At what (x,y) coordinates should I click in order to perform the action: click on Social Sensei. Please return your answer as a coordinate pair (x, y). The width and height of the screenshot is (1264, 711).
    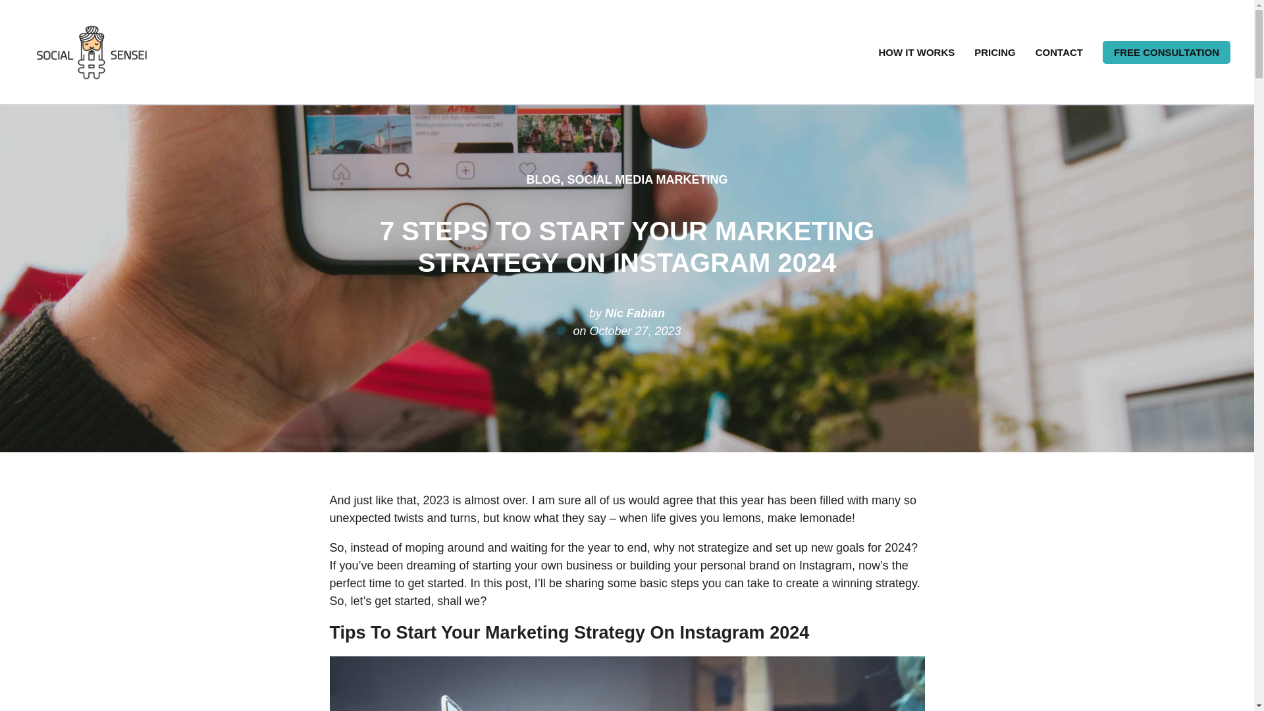
    Looking at the image, I should click on (55, 98).